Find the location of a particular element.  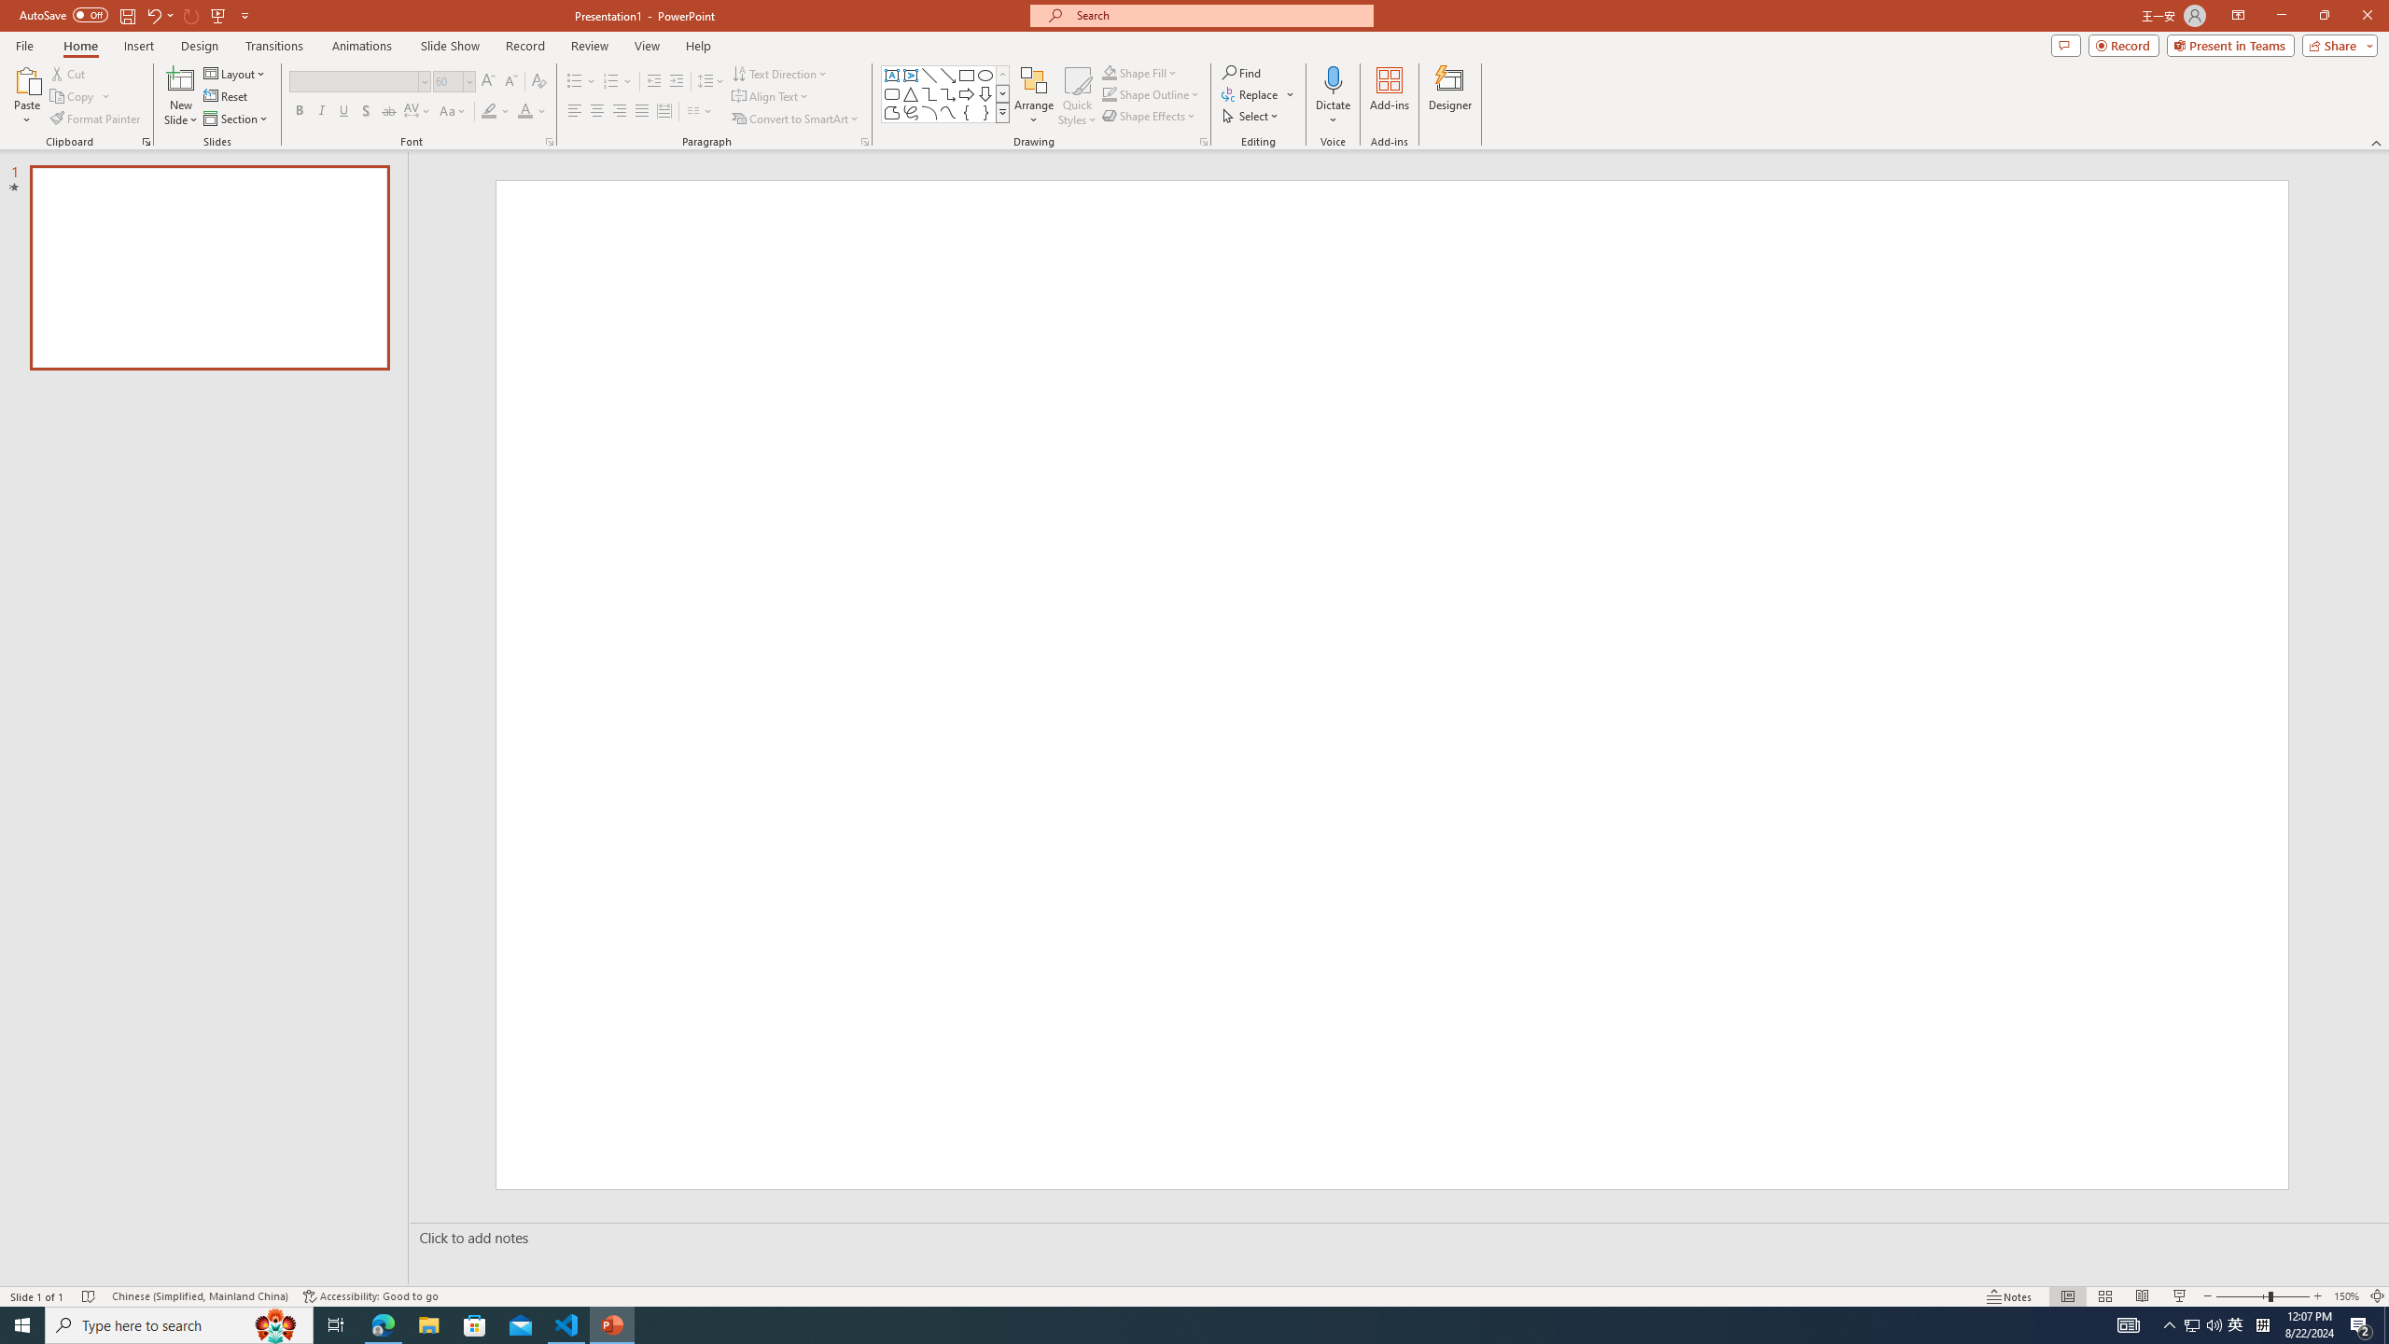

Spell Check No Errors is located at coordinates (90, 1296).